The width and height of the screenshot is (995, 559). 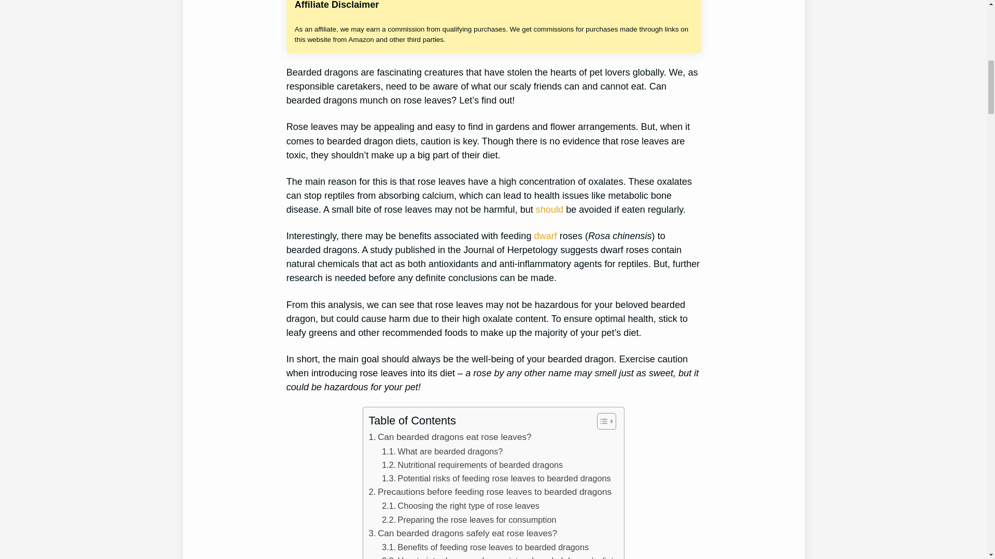 What do you see at coordinates (460, 506) in the screenshot?
I see `Choosing the right type of rose leaves` at bounding box center [460, 506].